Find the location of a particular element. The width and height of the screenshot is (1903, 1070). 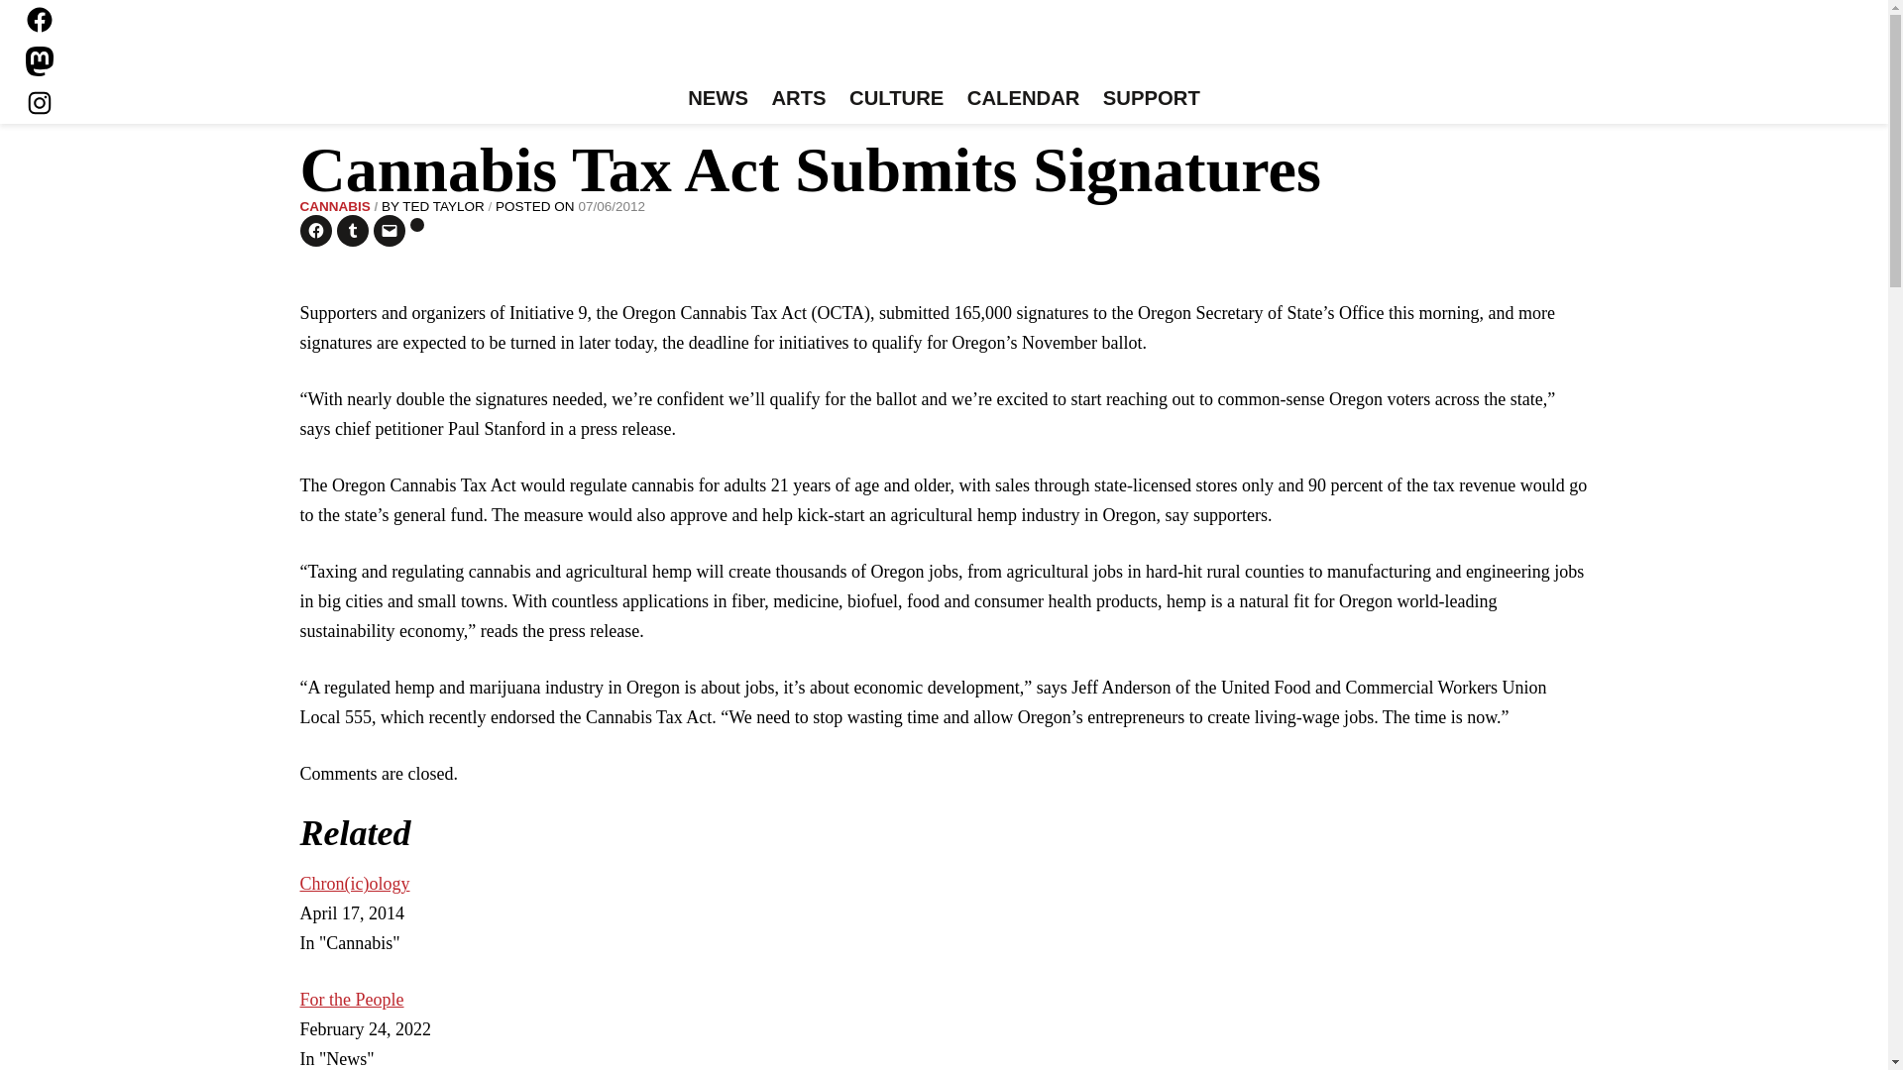

Mastodon is located at coordinates (40, 61).